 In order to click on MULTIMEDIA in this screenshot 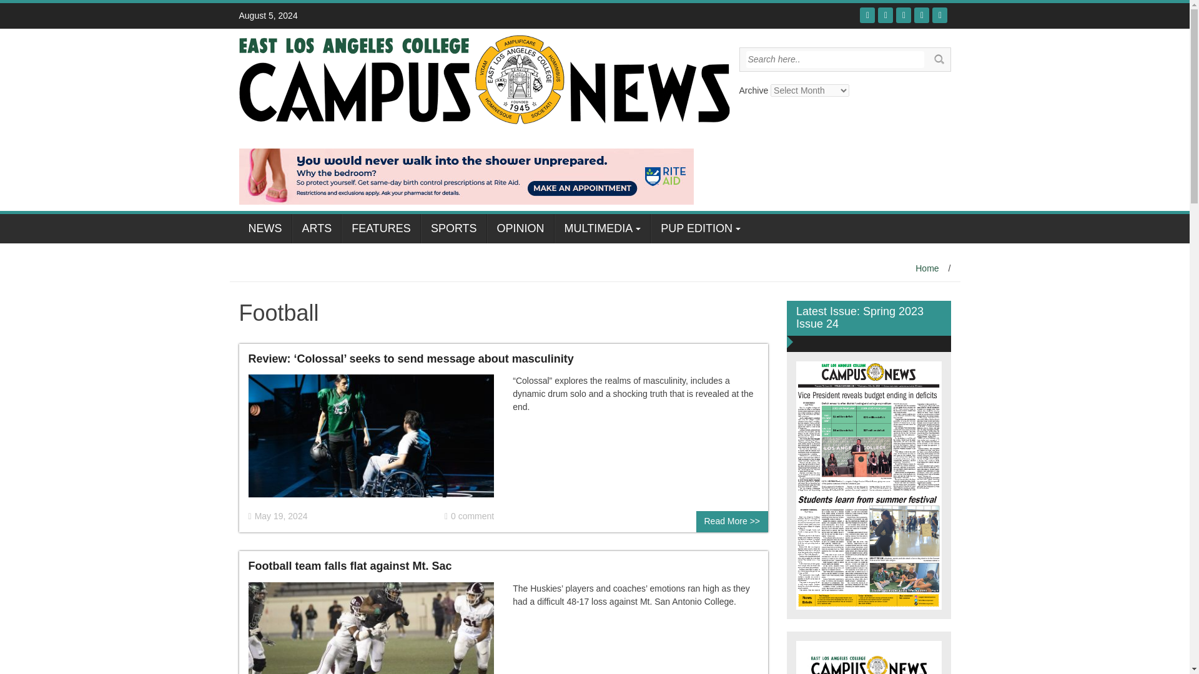, I will do `click(602, 228)`.